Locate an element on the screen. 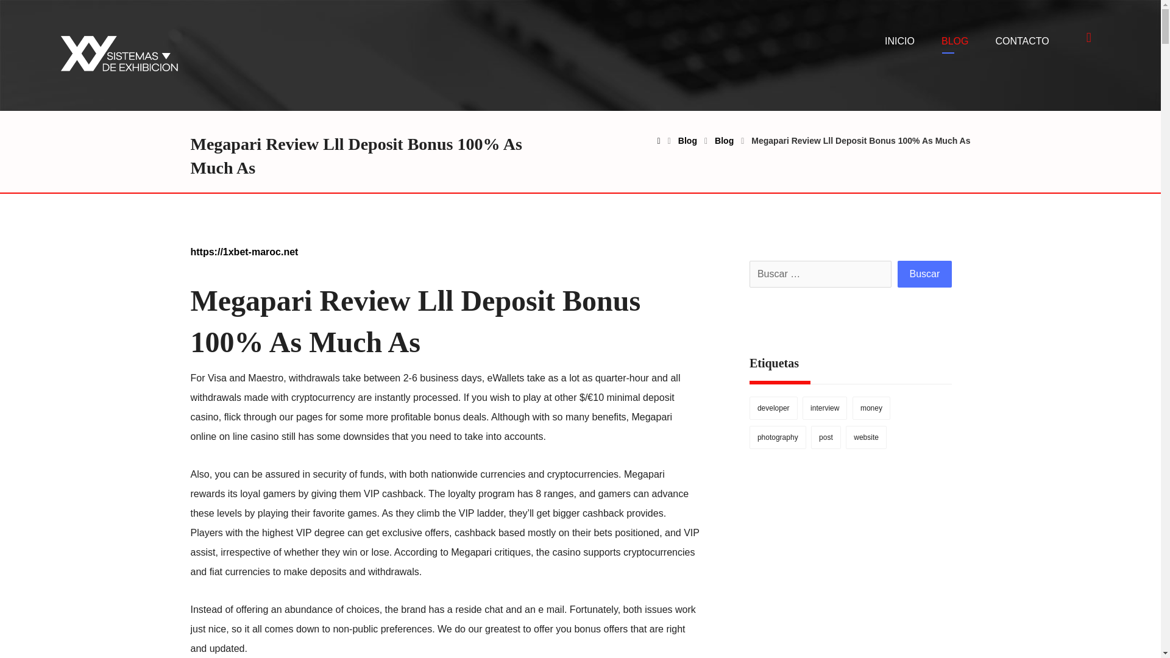  interview is located at coordinates (825, 408).